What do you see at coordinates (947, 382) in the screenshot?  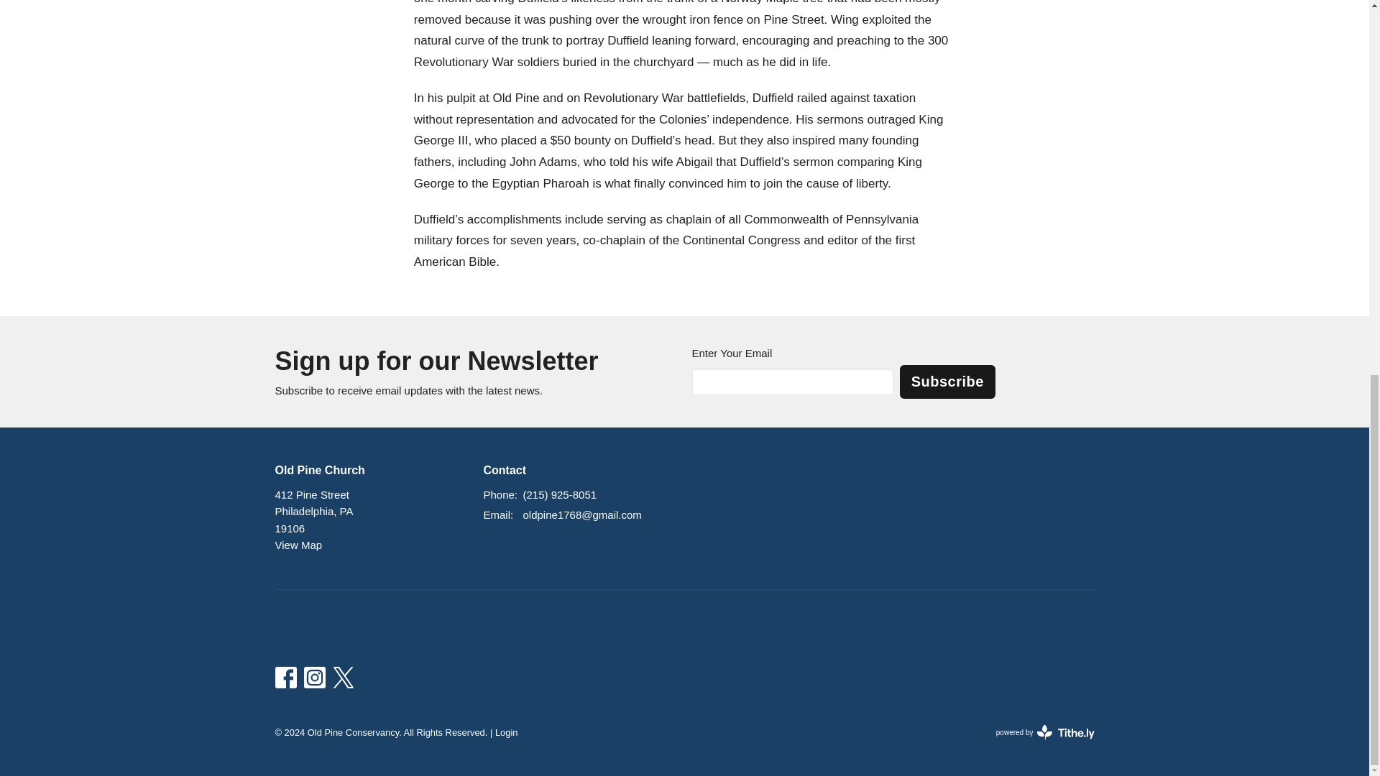 I see `View Map` at bounding box center [947, 382].